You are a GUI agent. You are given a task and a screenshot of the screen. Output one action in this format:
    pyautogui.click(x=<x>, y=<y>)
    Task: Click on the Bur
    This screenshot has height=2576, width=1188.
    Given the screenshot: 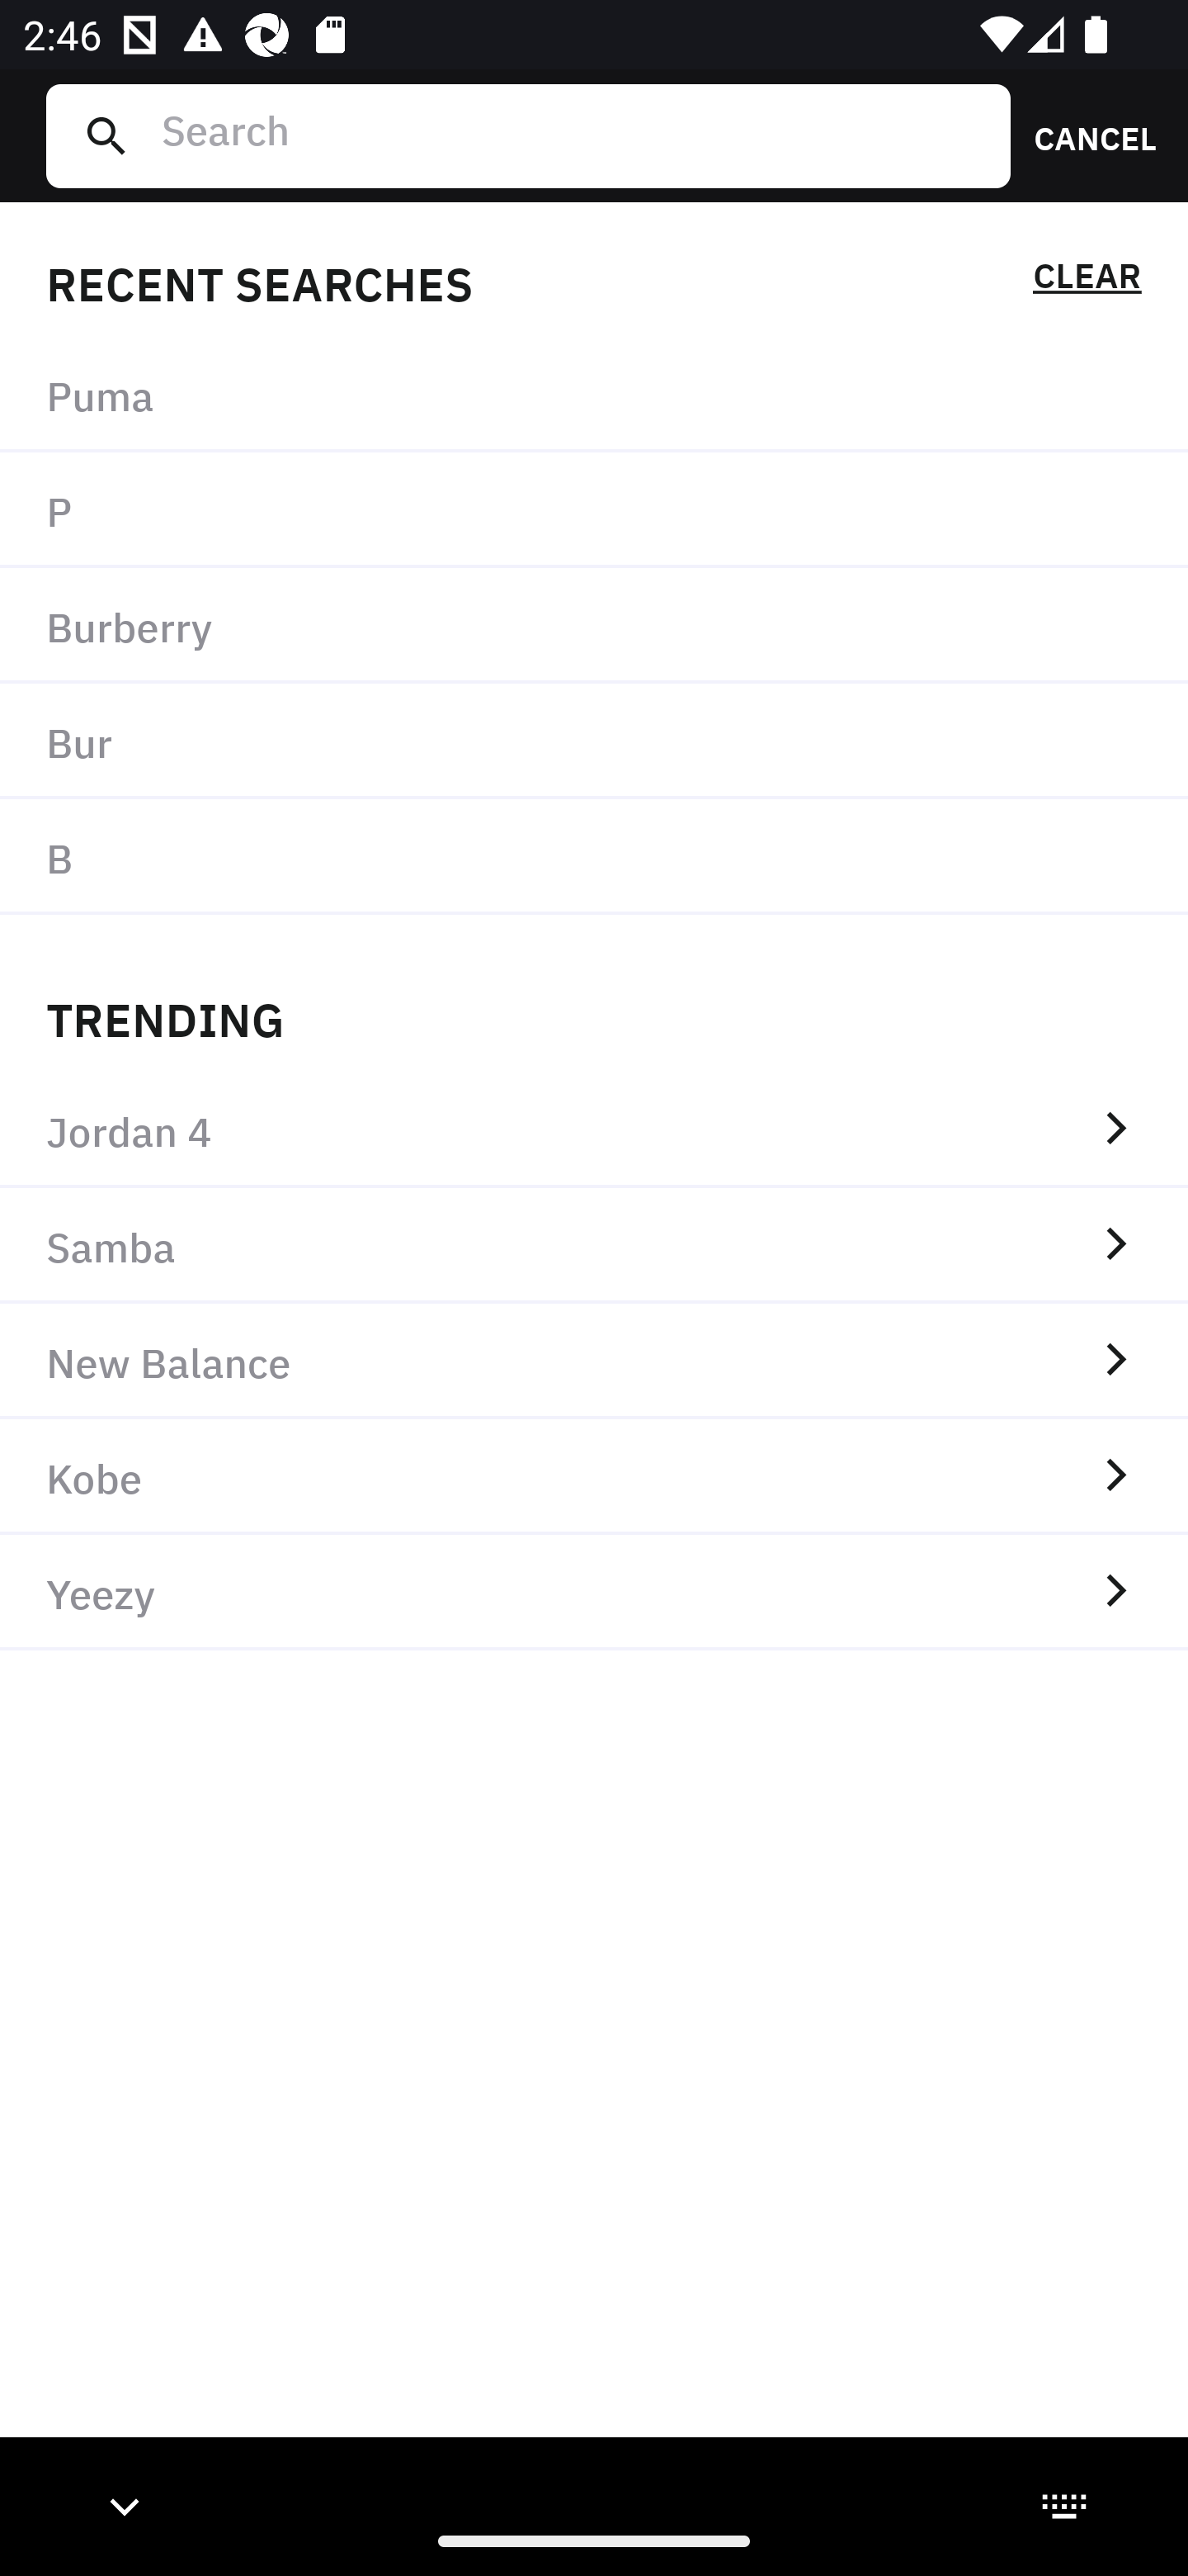 What is the action you would take?
    pyautogui.click(x=594, y=740)
    